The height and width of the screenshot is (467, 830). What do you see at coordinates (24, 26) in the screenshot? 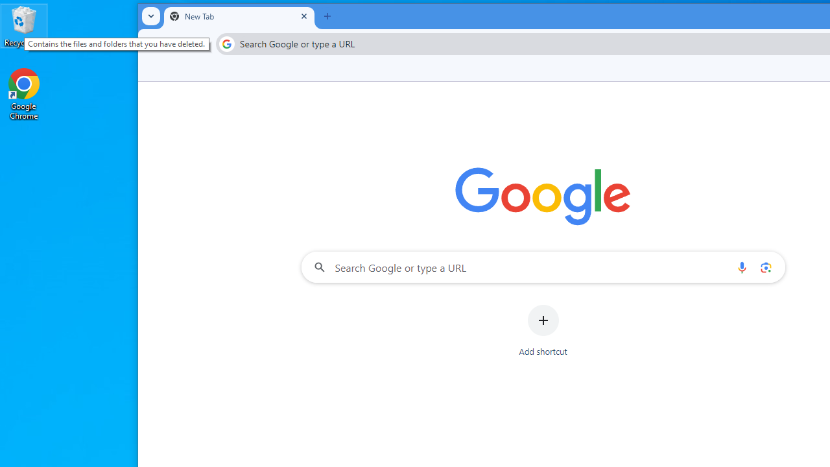
I see `Recycle Bin` at bounding box center [24, 26].